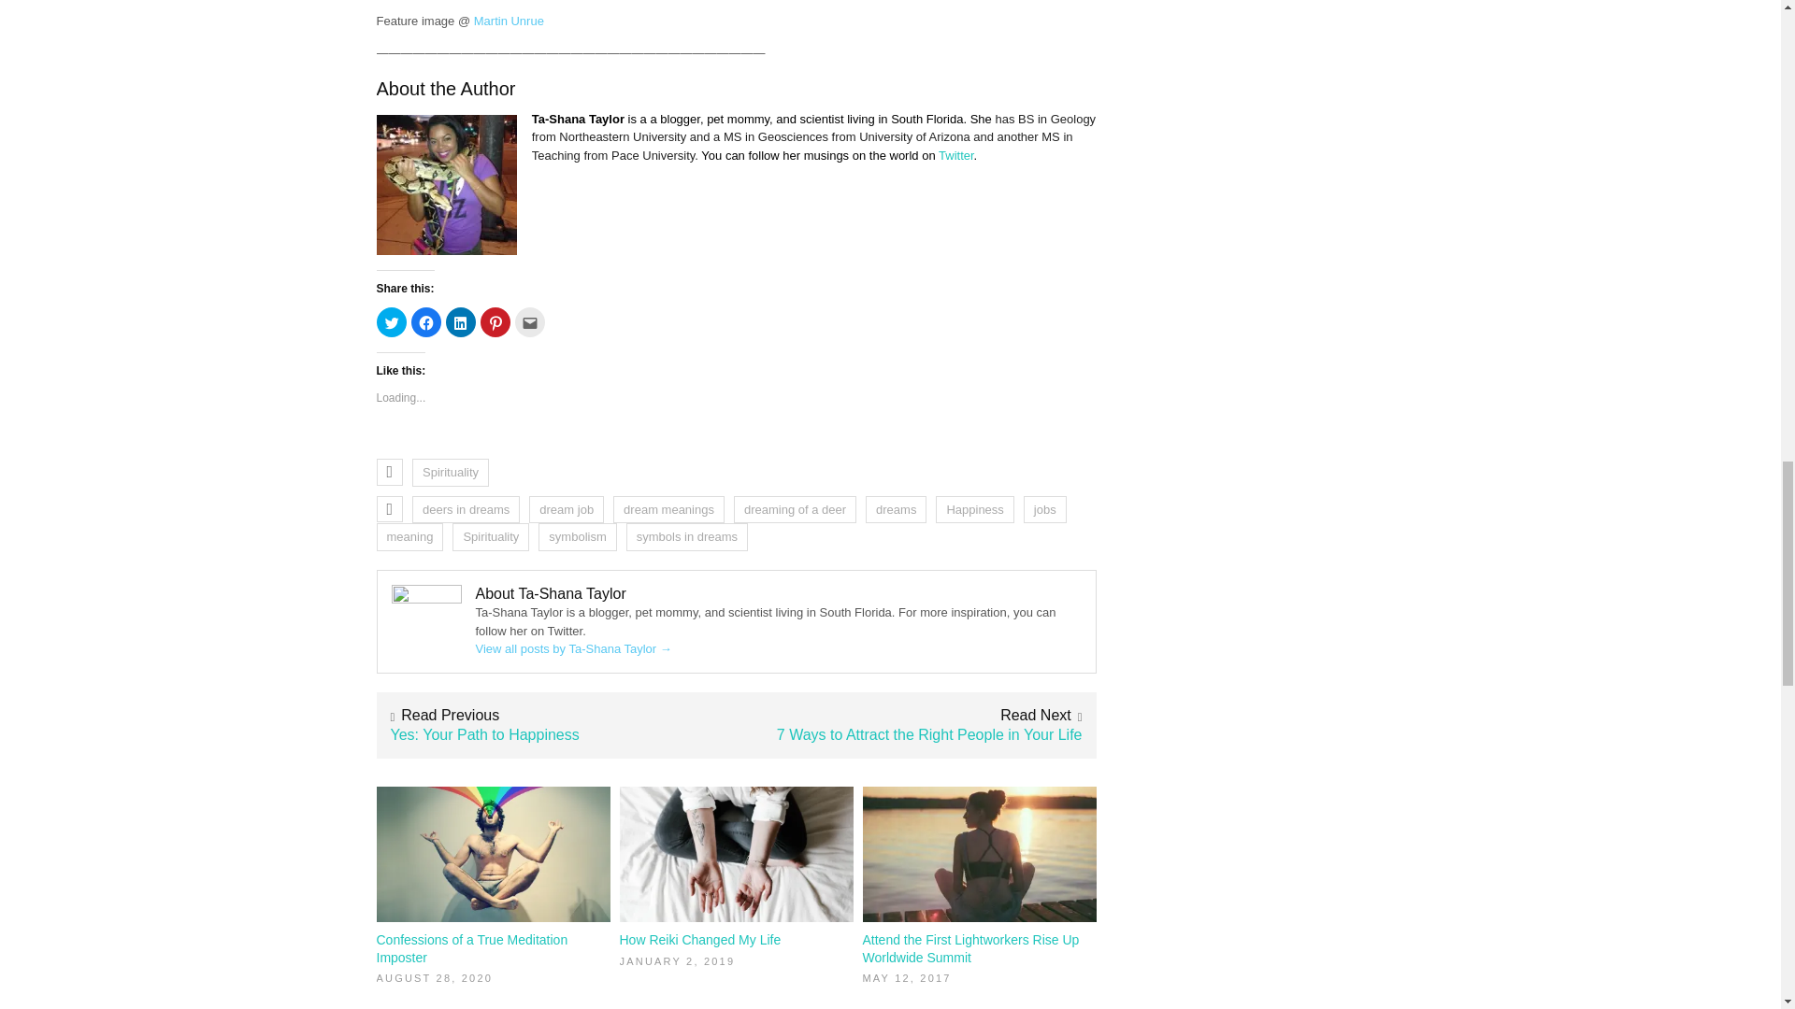 The height and width of the screenshot is (1009, 1795). I want to click on dream job, so click(567, 510).